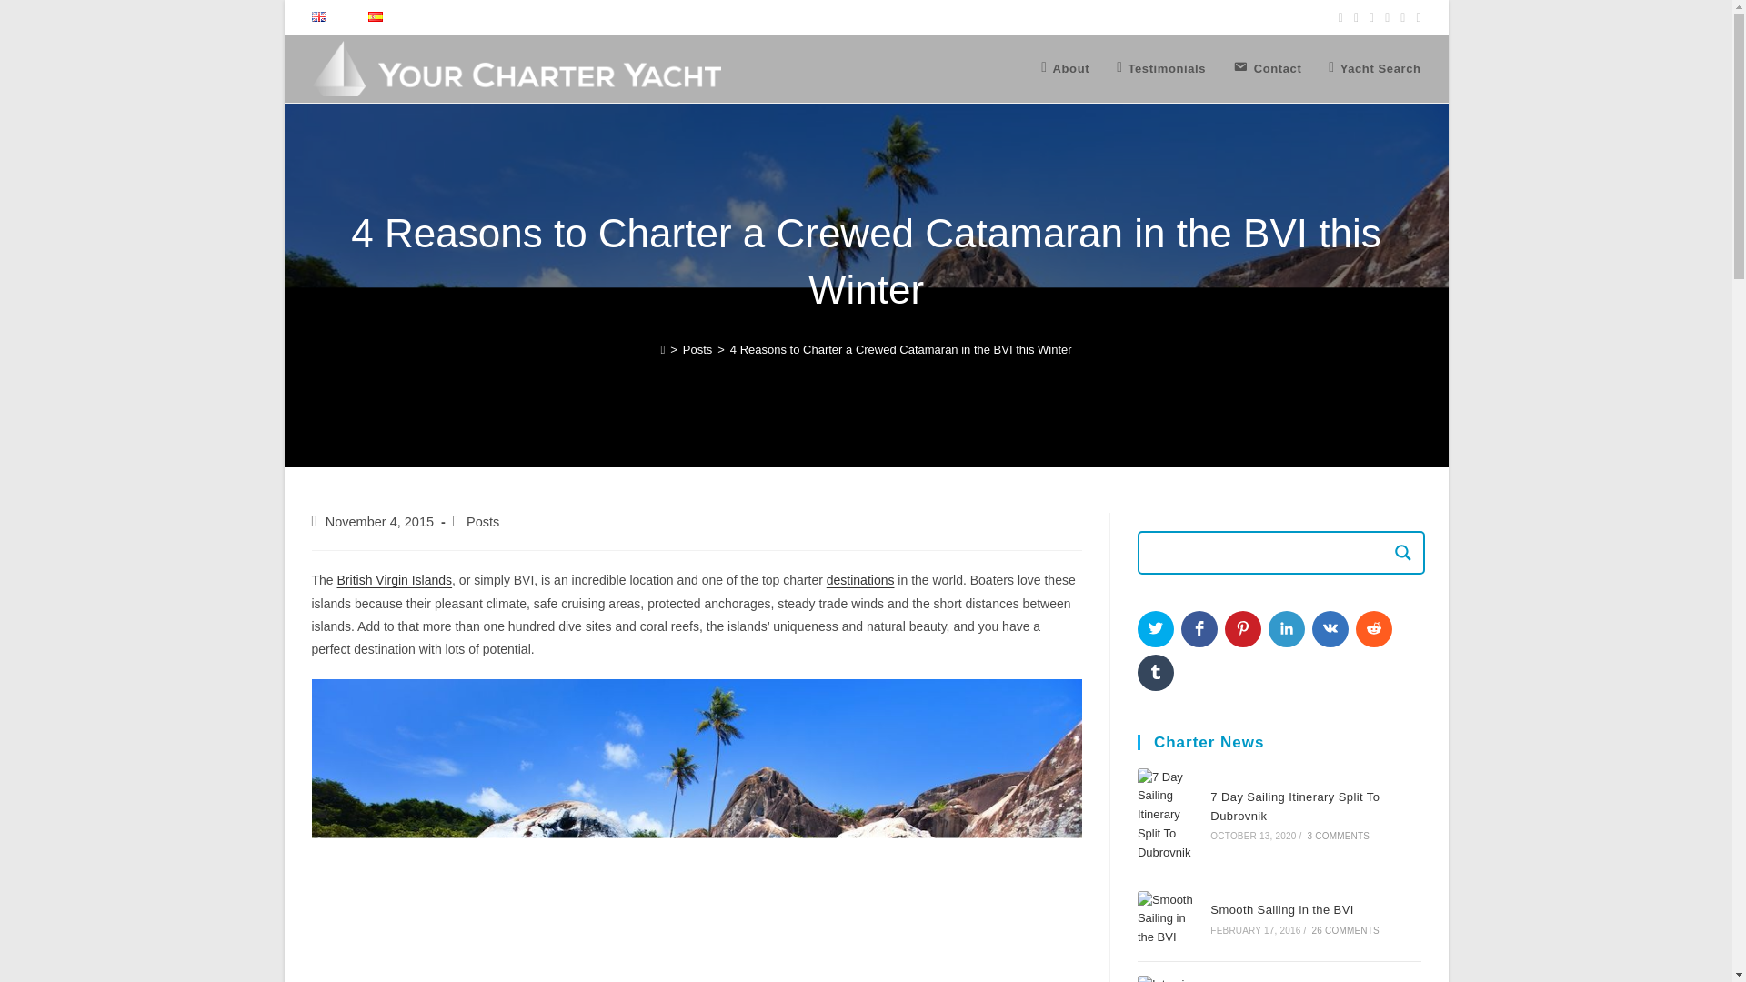 The image size is (1746, 982). Describe the element at coordinates (1242, 628) in the screenshot. I see `Share on Pinterest` at that location.